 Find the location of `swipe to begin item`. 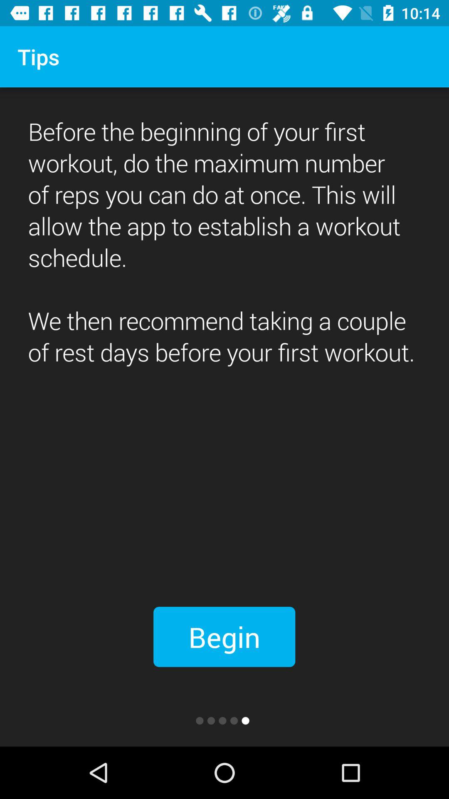

swipe to begin item is located at coordinates (224, 637).